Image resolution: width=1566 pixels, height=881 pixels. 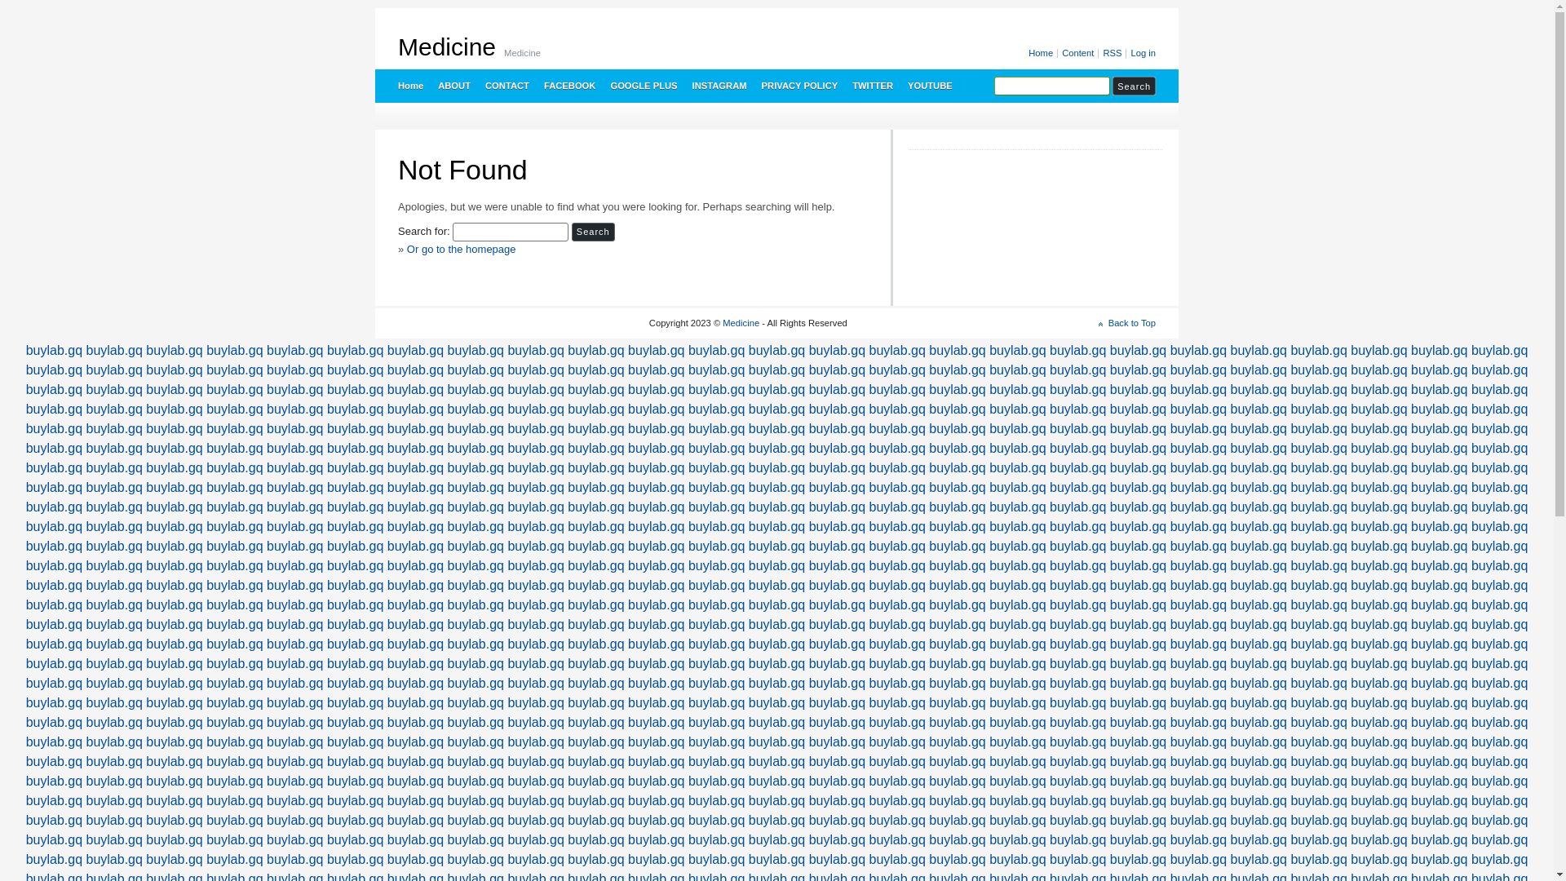 I want to click on buylab.gq, so click(x=416, y=370).